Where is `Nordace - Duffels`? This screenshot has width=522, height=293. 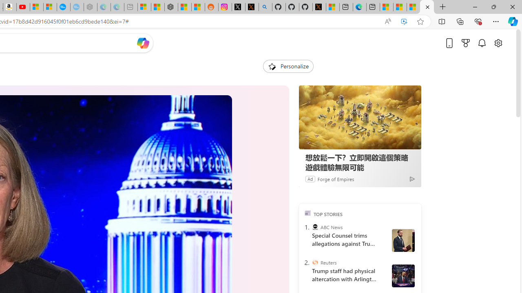
Nordace - Duffels is located at coordinates (171, 7).